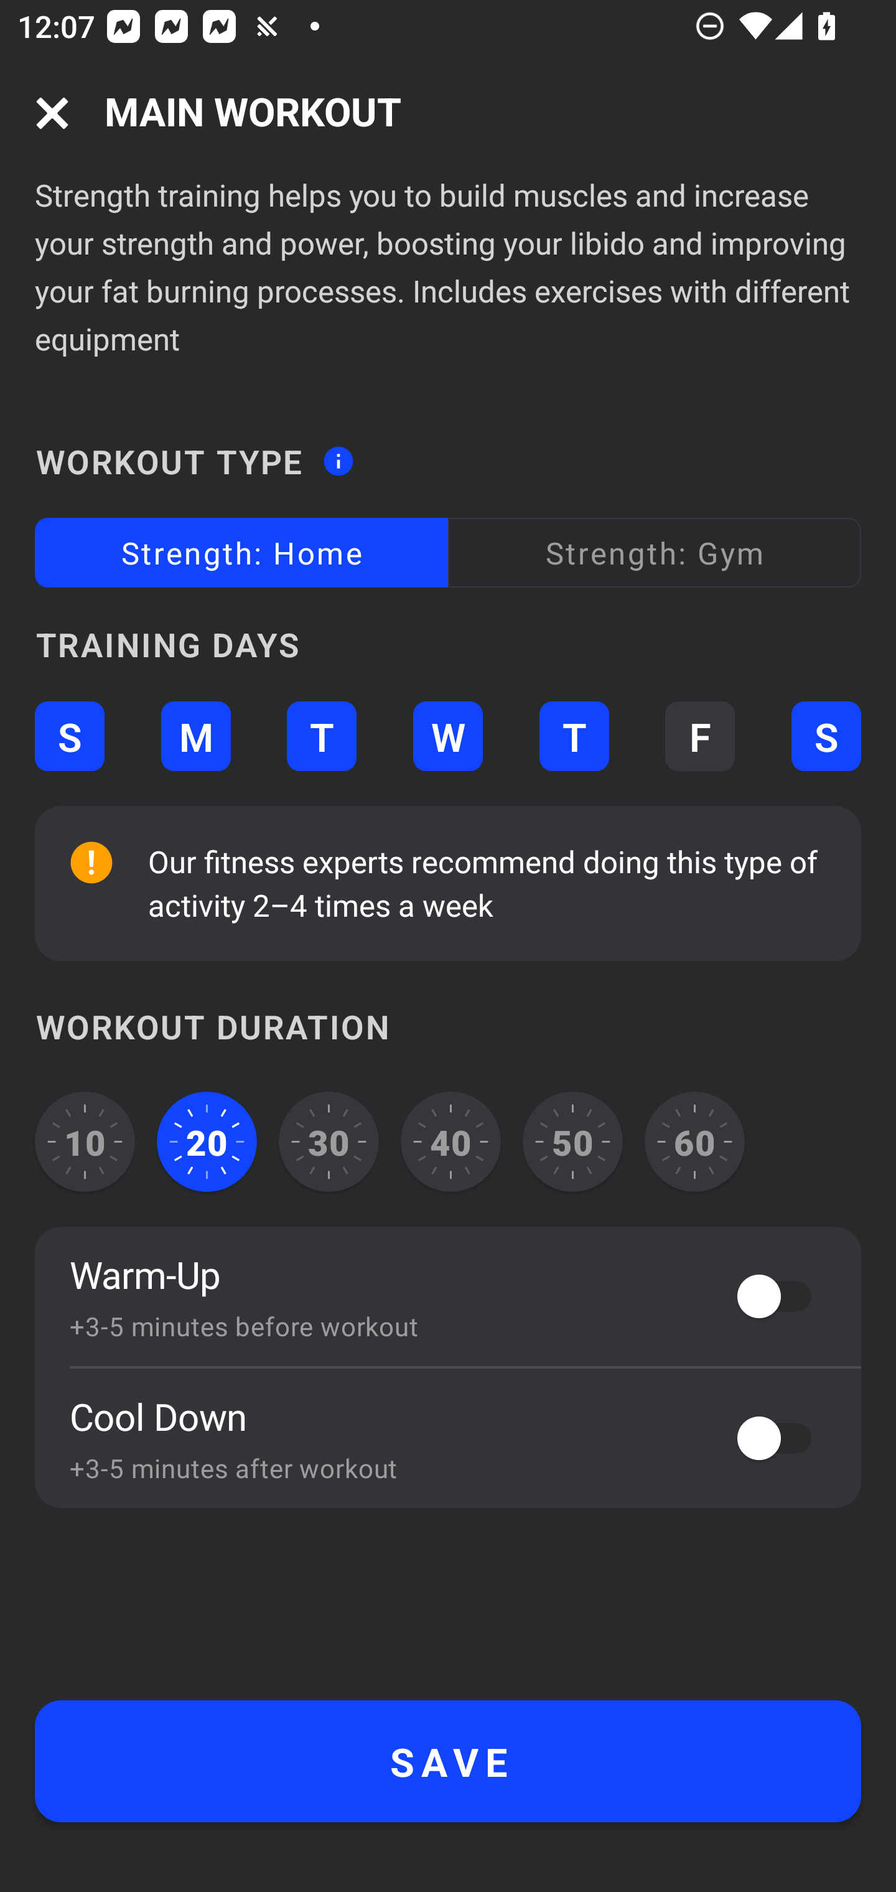 The height and width of the screenshot is (1892, 896). What do you see at coordinates (207, 1141) in the screenshot?
I see `20` at bounding box center [207, 1141].